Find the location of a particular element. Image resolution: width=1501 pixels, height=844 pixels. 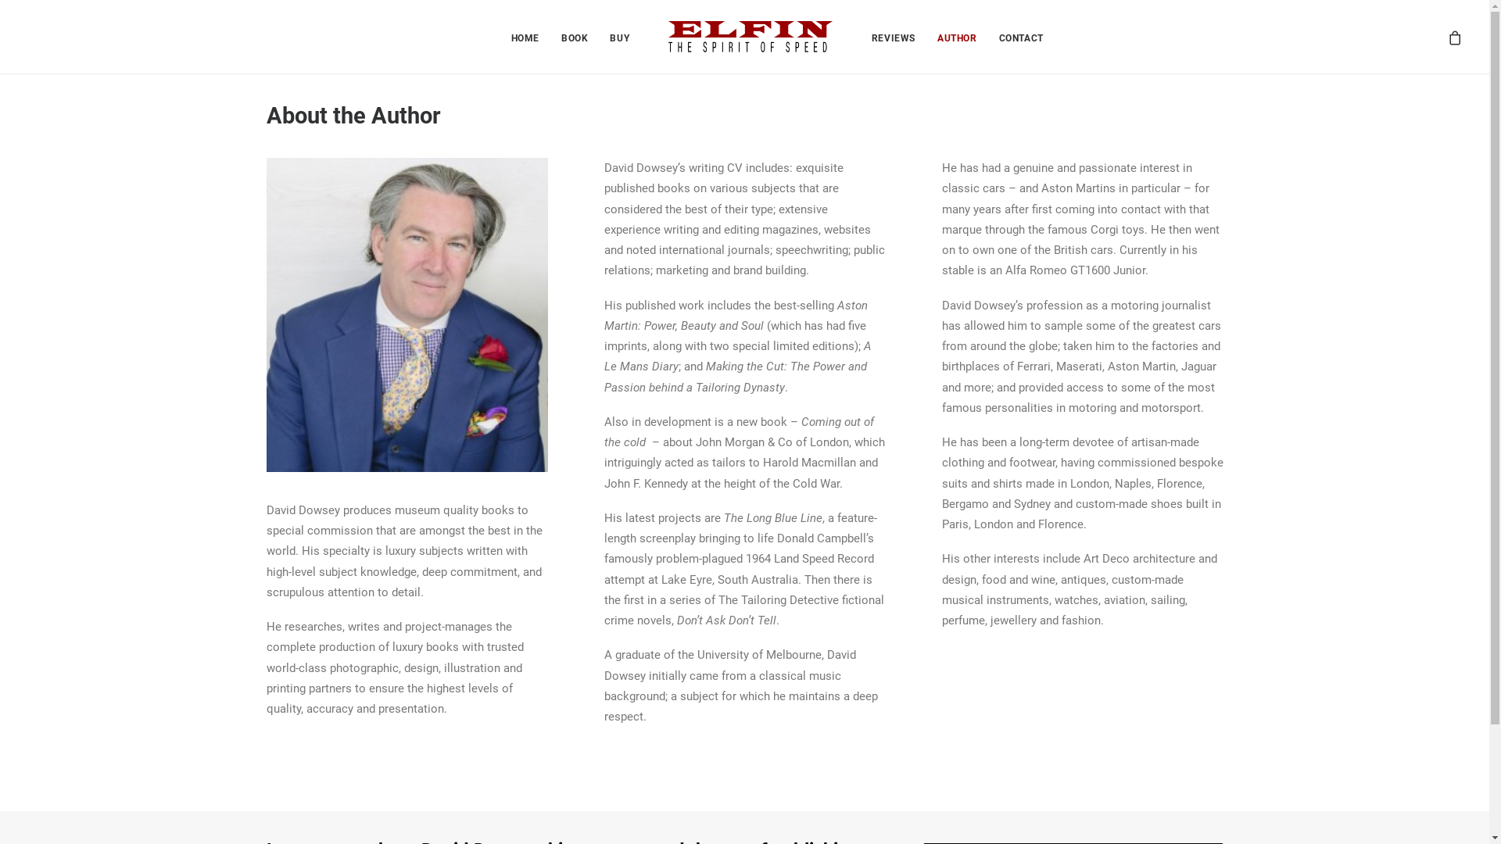

BOOK is located at coordinates (575, 37).